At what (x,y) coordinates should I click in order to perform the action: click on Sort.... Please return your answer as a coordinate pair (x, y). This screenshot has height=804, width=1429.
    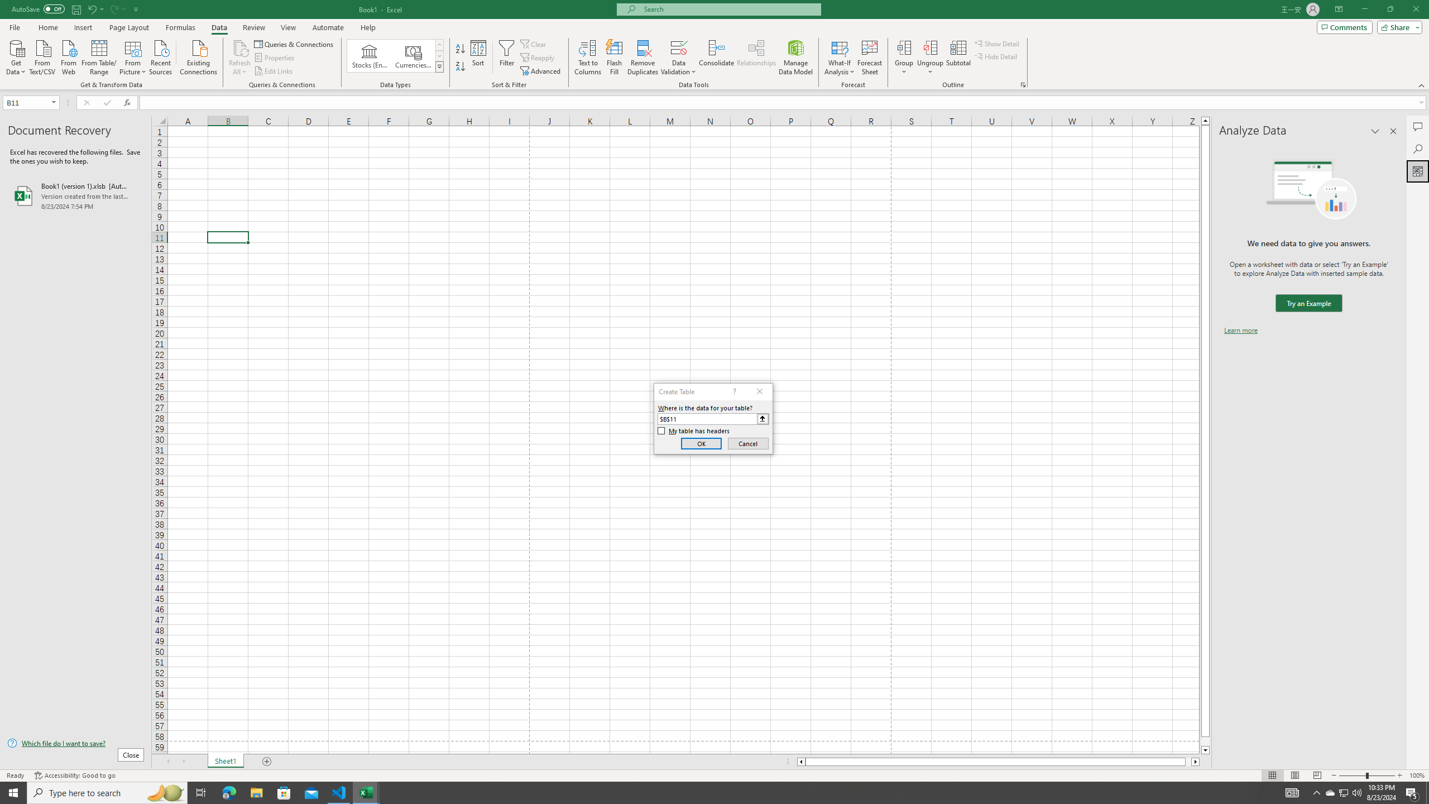
    Looking at the image, I should click on (479, 58).